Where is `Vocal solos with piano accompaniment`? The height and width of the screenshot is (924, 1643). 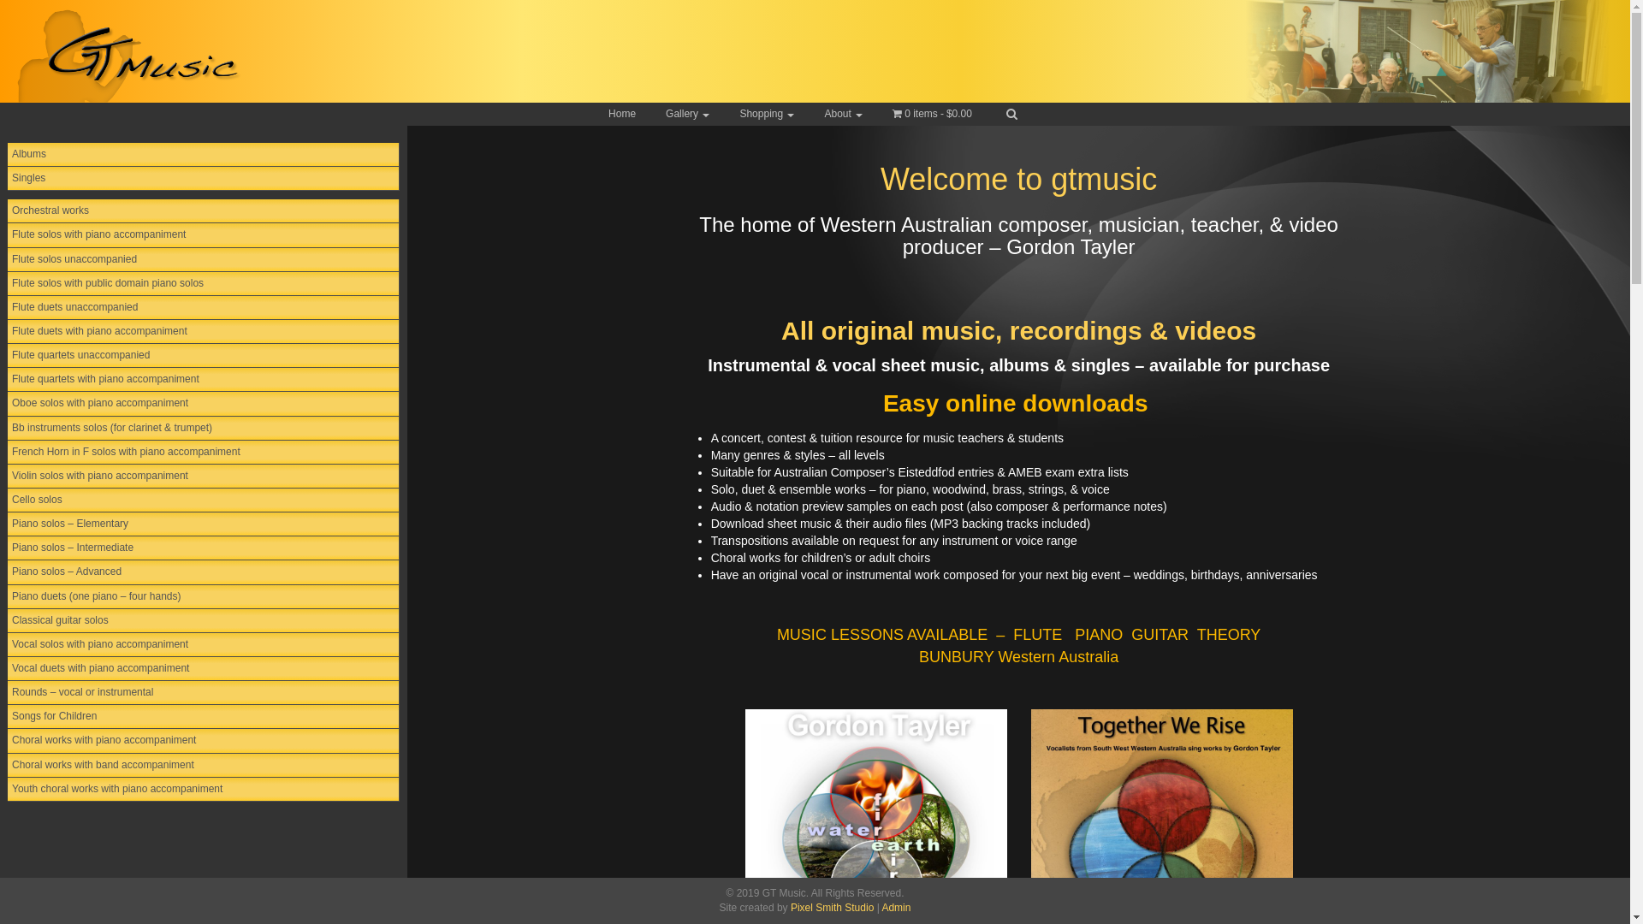
Vocal solos with piano accompaniment is located at coordinates (204, 645).